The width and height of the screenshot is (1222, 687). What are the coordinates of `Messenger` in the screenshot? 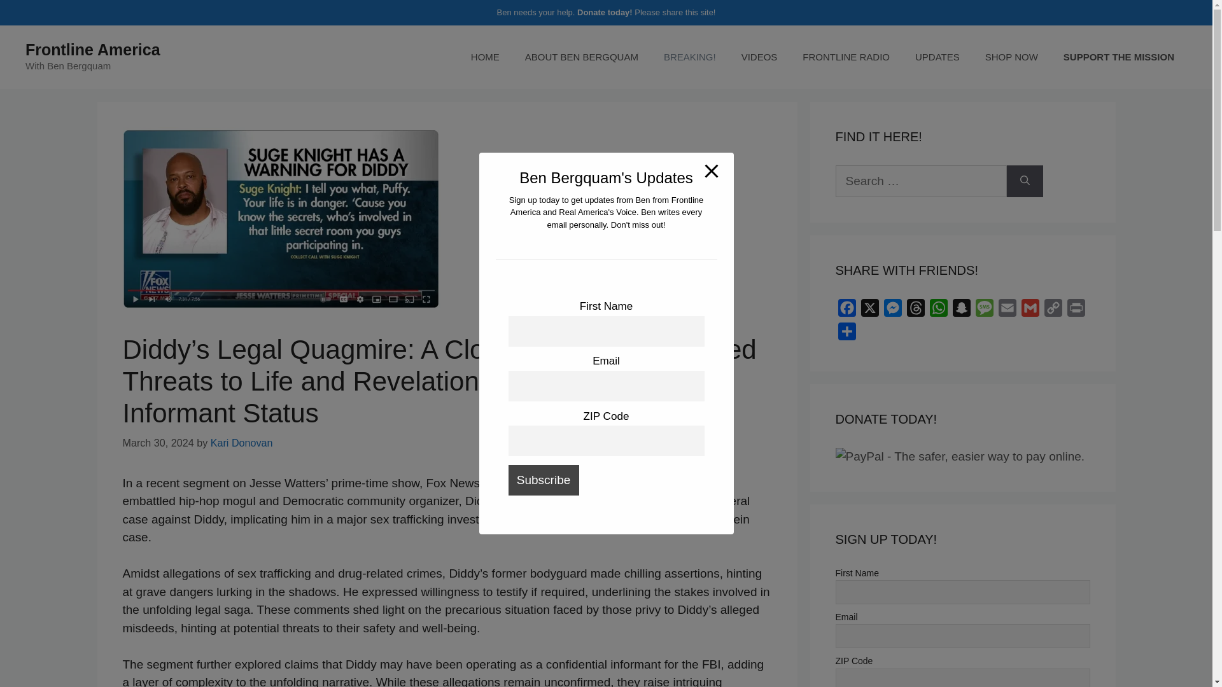 It's located at (892, 310).